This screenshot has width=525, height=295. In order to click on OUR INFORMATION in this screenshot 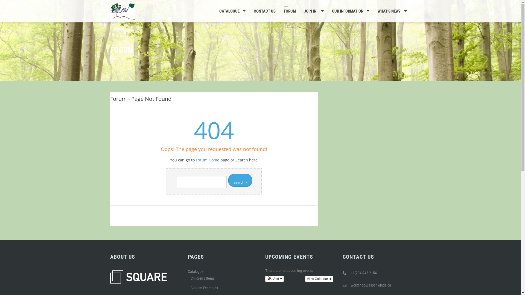, I will do `click(351, 11)`.